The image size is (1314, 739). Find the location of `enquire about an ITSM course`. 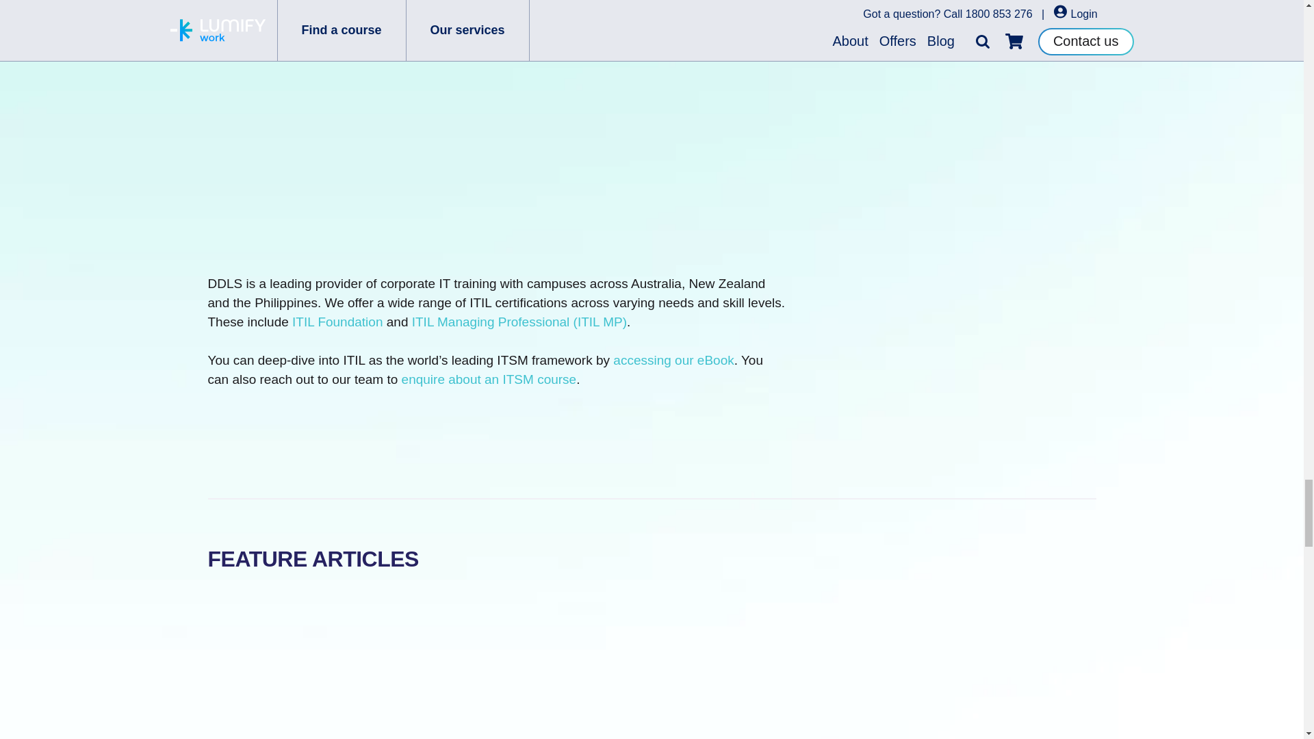

enquire about an ITSM course is located at coordinates (489, 379).